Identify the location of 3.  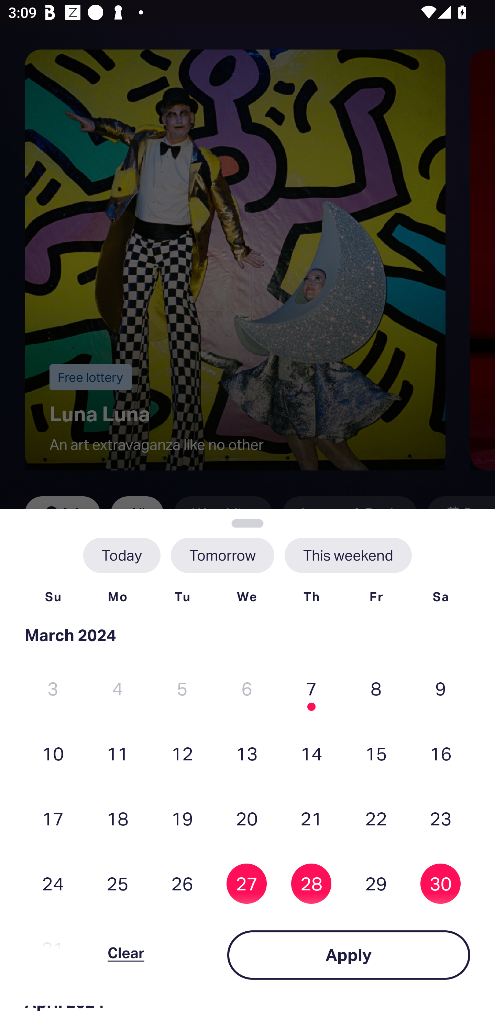
(53, 689).